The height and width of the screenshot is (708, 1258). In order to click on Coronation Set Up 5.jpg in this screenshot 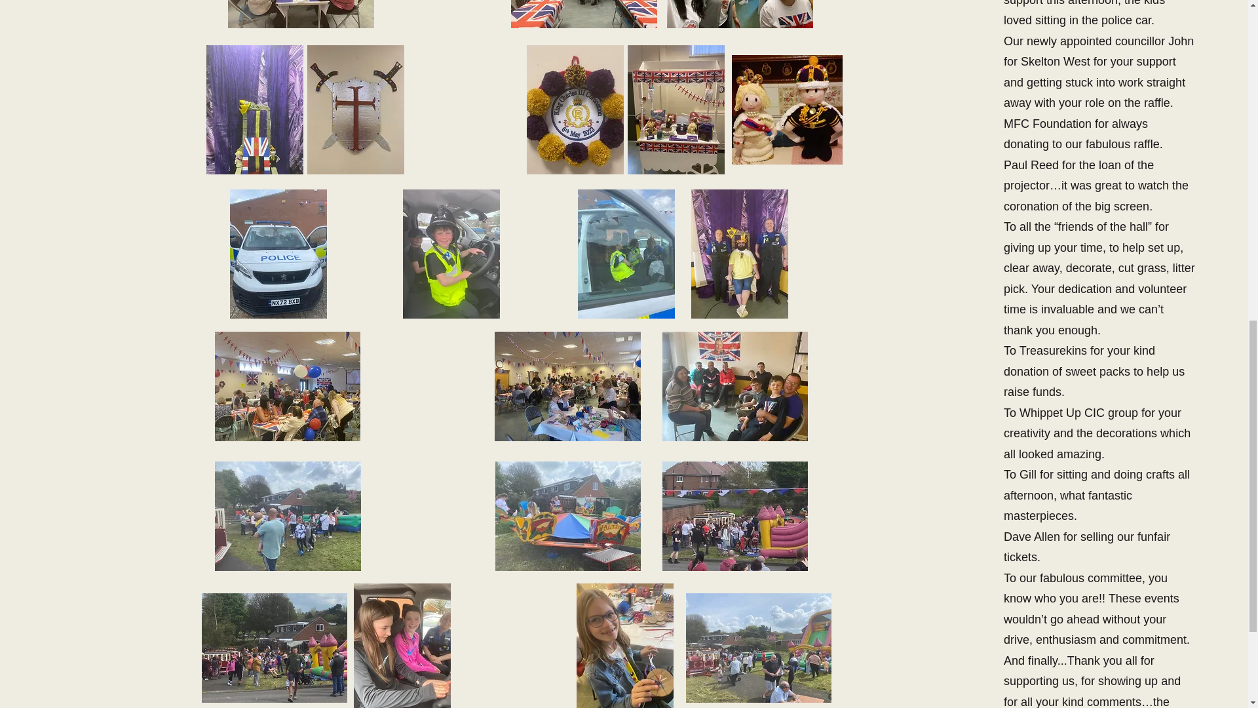, I will do `click(300, 14)`.